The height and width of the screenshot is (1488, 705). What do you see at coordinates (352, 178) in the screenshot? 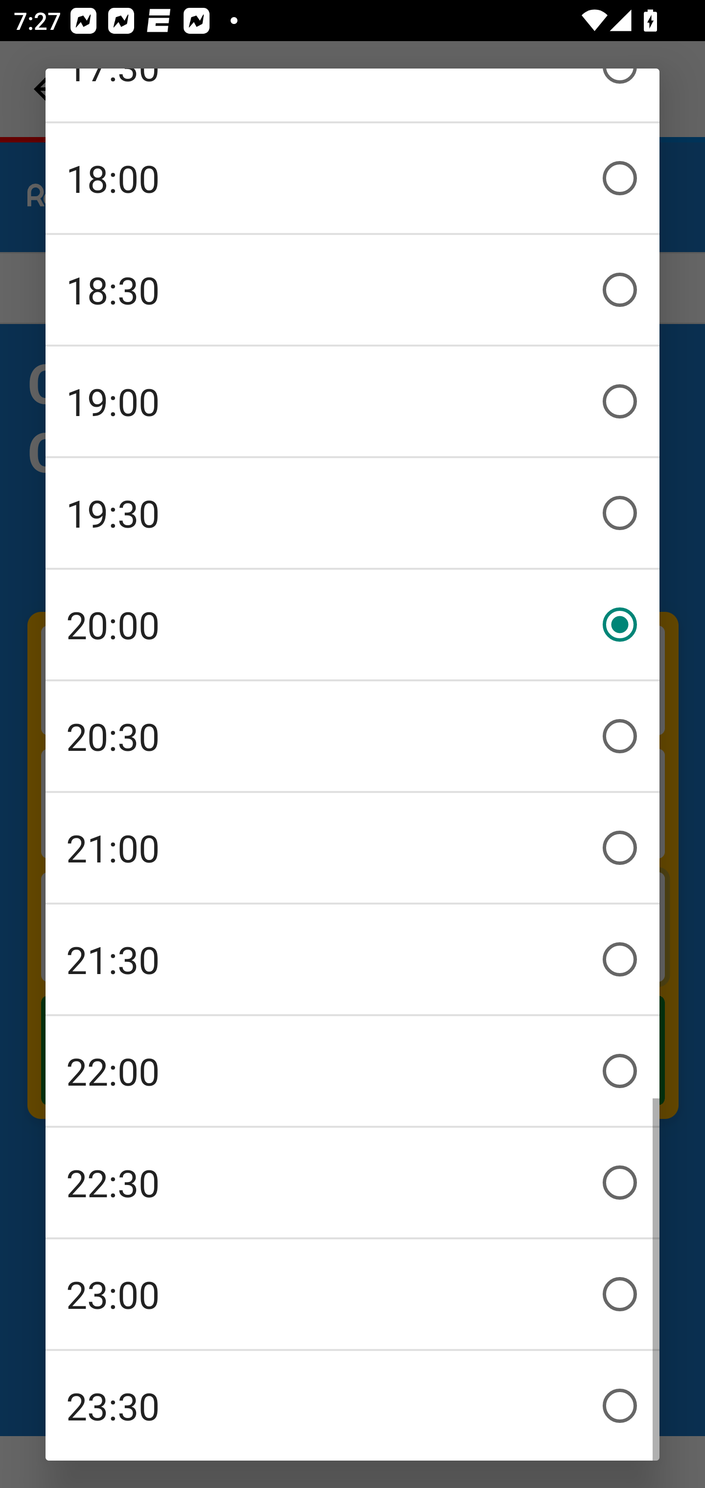
I see `18:00` at bounding box center [352, 178].